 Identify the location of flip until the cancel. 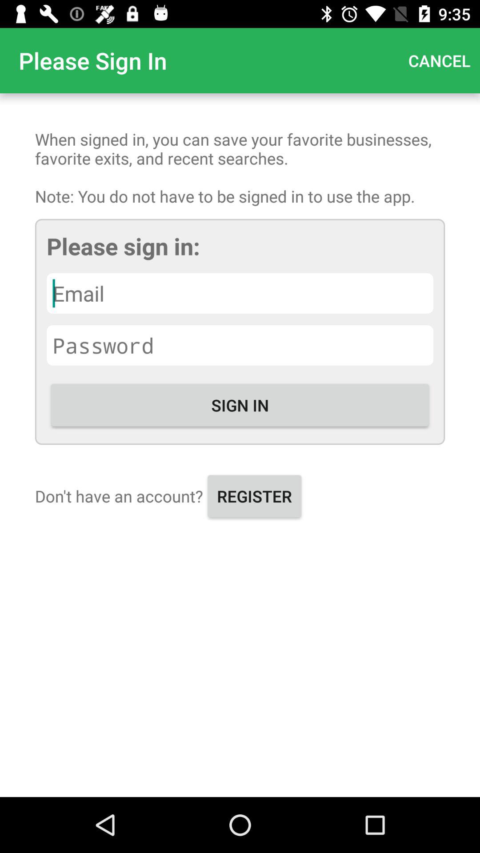
(439, 60).